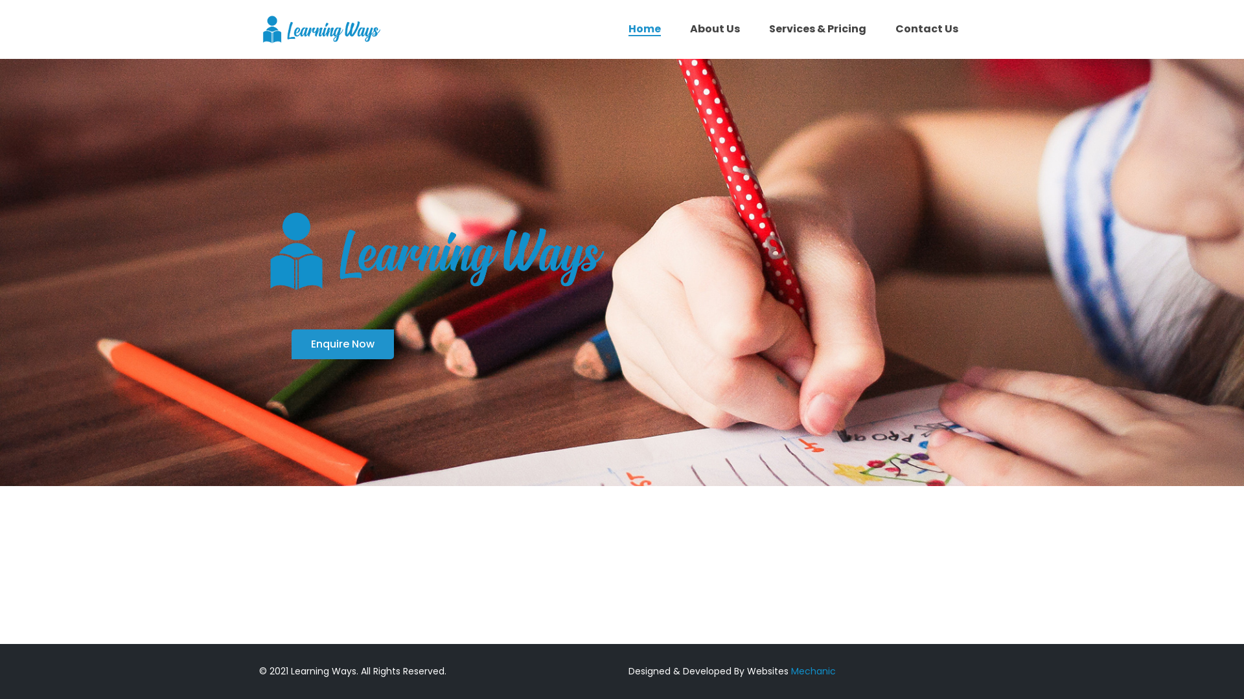 This screenshot has width=1244, height=699. What do you see at coordinates (927, 29) in the screenshot?
I see `Contact Us` at bounding box center [927, 29].